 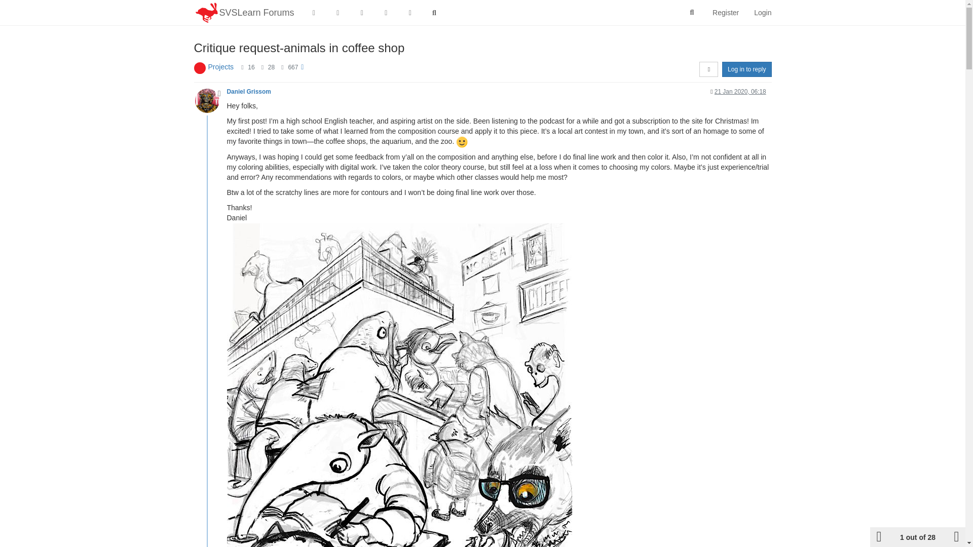 What do you see at coordinates (220, 67) in the screenshot?
I see `Projects` at bounding box center [220, 67].